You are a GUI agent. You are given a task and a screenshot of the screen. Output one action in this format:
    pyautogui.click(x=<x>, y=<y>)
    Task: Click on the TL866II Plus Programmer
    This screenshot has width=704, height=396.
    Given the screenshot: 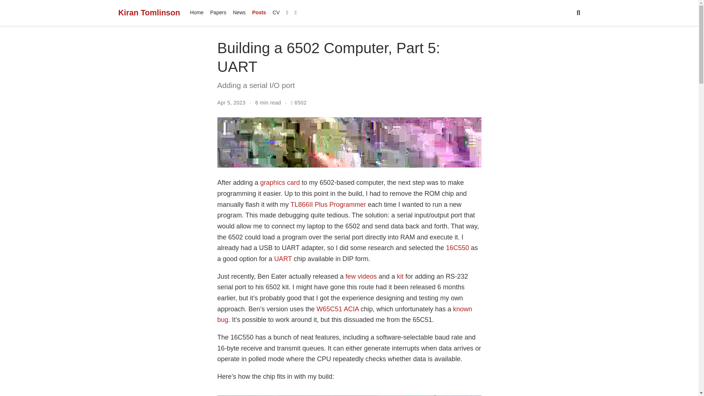 What is the action you would take?
    pyautogui.click(x=328, y=205)
    